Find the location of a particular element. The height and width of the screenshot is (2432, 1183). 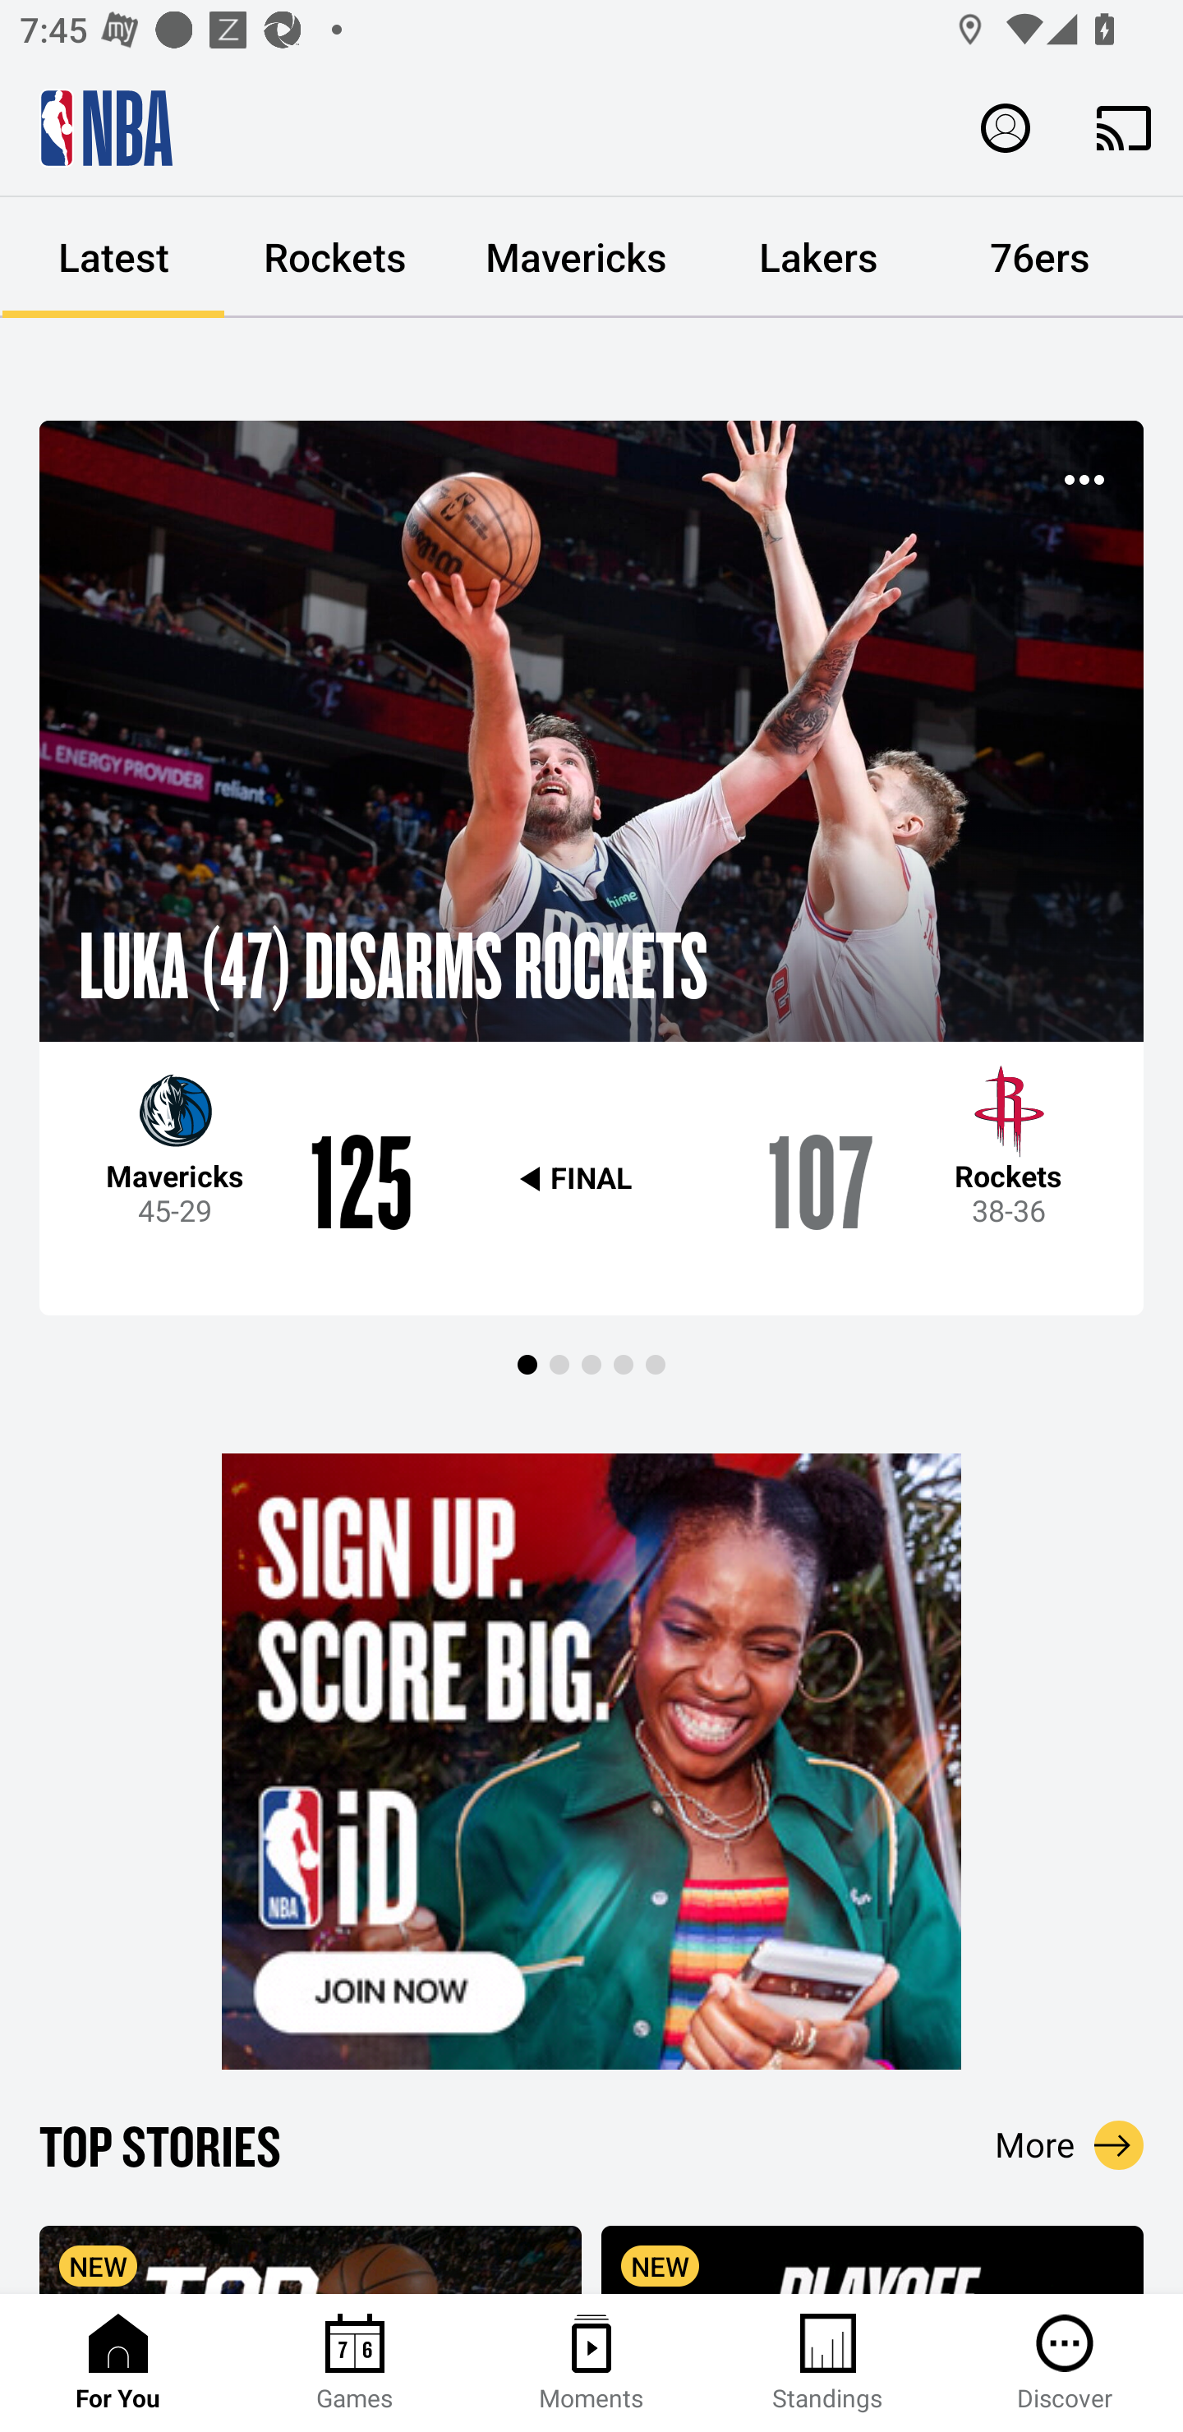

More is located at coordinates (1070, 2144).